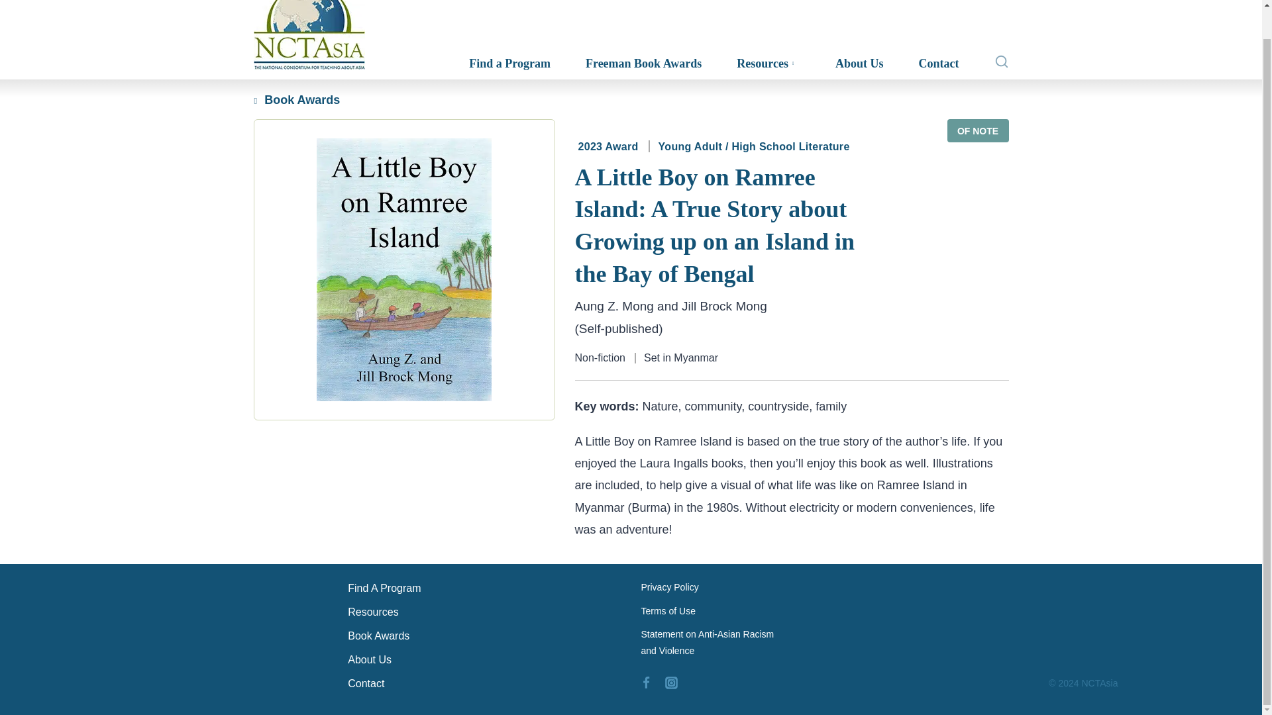 This screenshot has height=715, width=1272. What do you see at coordinates (484, 687) in the screenshot?
I see `Contact` at bounding box center [484, 687].